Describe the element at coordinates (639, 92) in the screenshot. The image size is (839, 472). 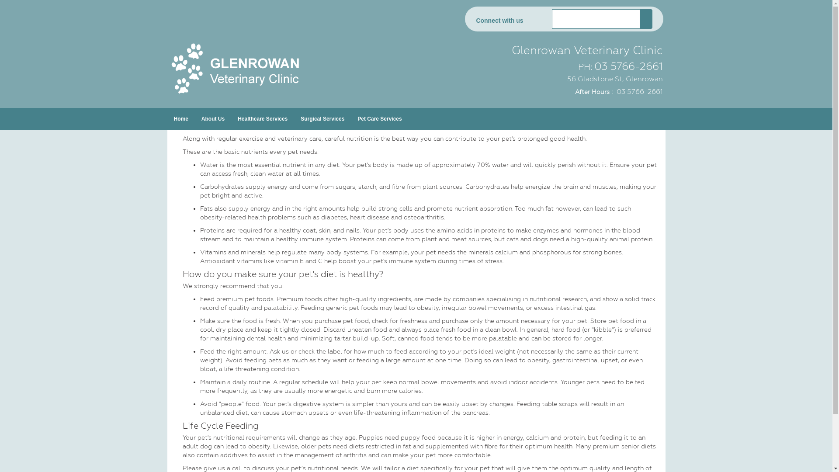
I see `03 5766-2661` at that location.